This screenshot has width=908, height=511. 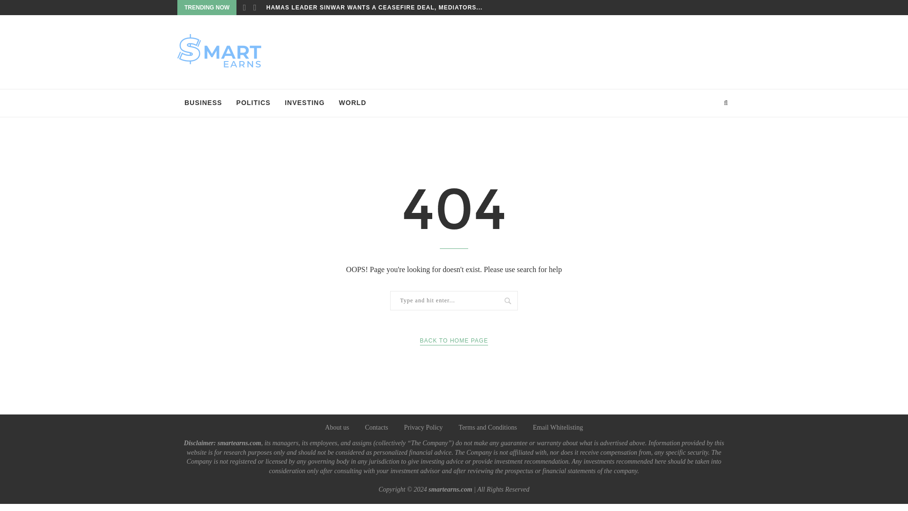 I want to click on WORLD, so click(x=353, y=103).